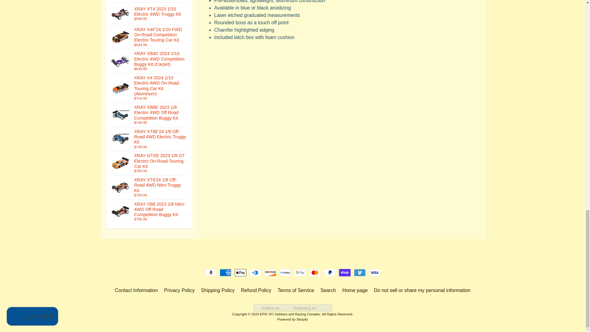  I want to click on Apple Pay, so click(241, 272).